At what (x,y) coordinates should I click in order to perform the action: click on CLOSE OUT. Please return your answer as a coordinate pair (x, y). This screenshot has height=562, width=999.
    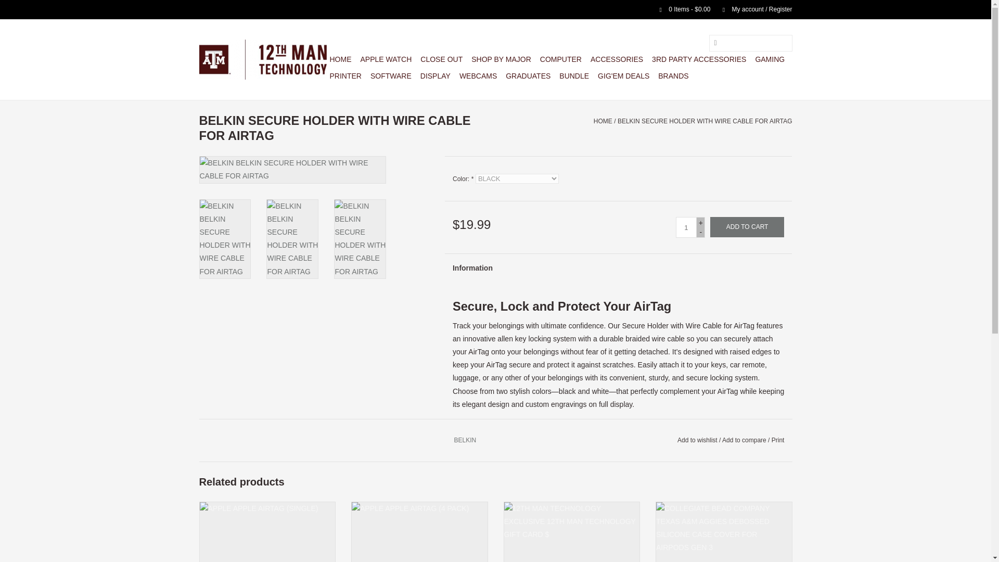
    Looking at the image, I should click on (441, 59).